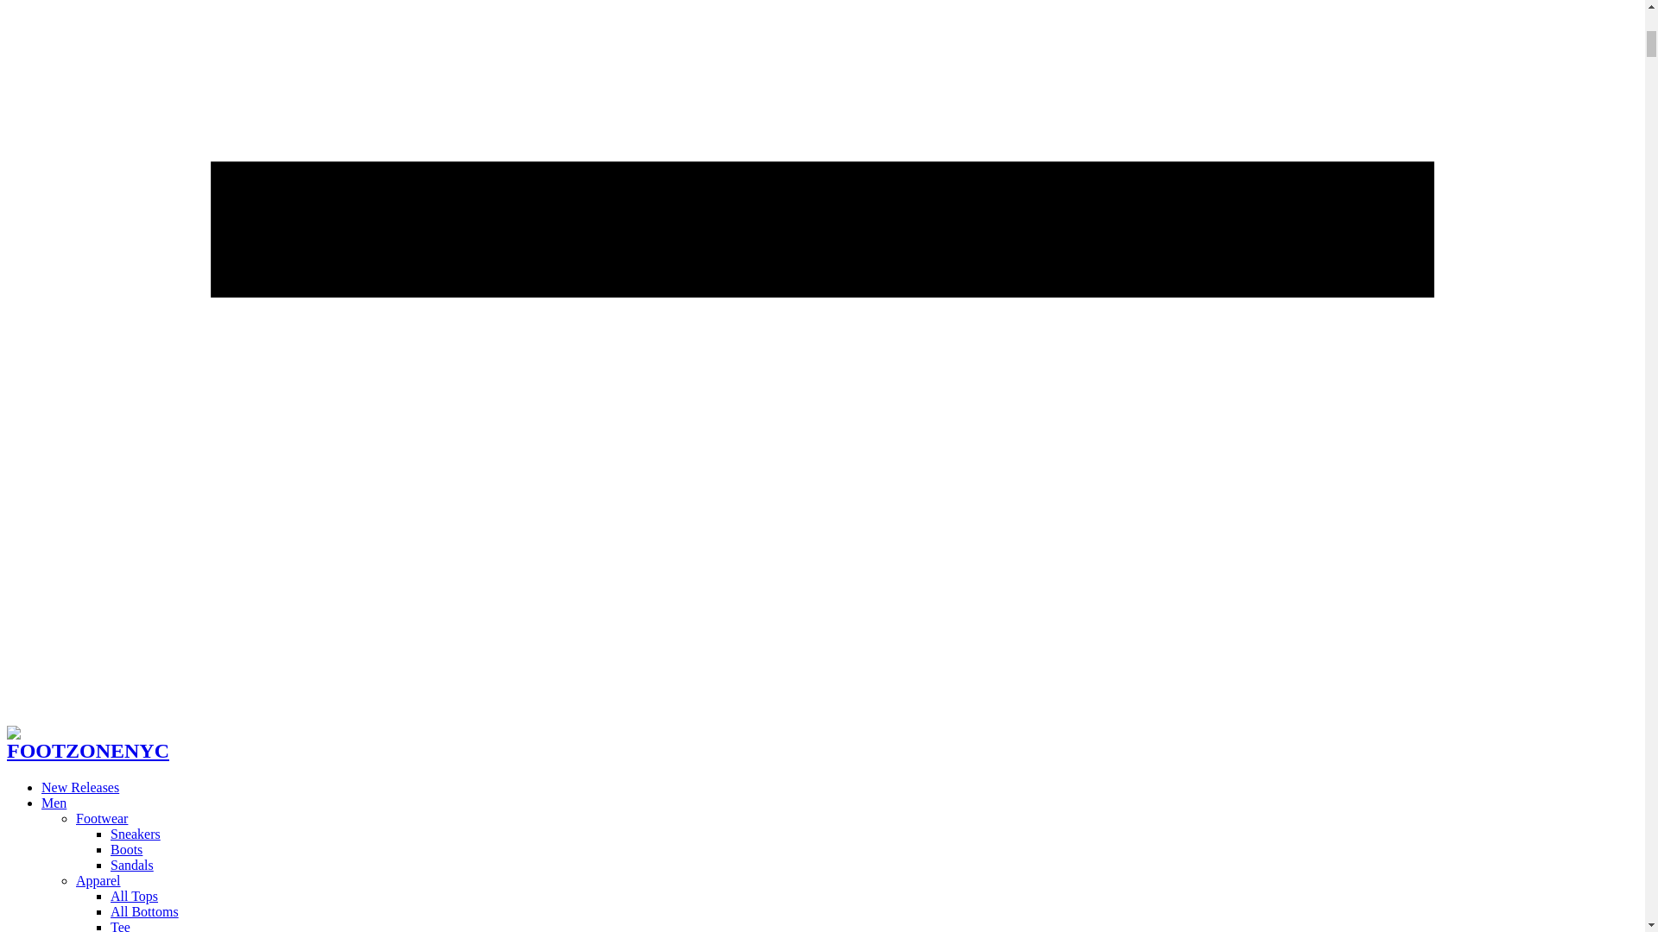 The image size is (1658, 932). Describe the element at coordinates (126, 849) in the screenshot. I see `Boots` at that location.